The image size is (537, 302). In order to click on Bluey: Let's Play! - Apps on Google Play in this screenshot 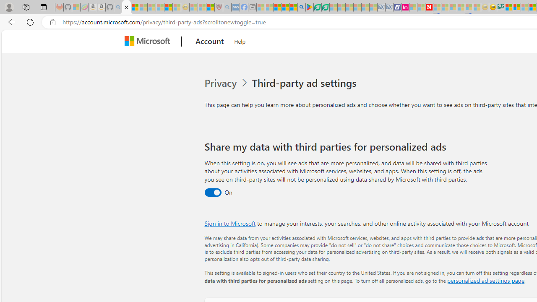, I will do `click(310, 8)`.